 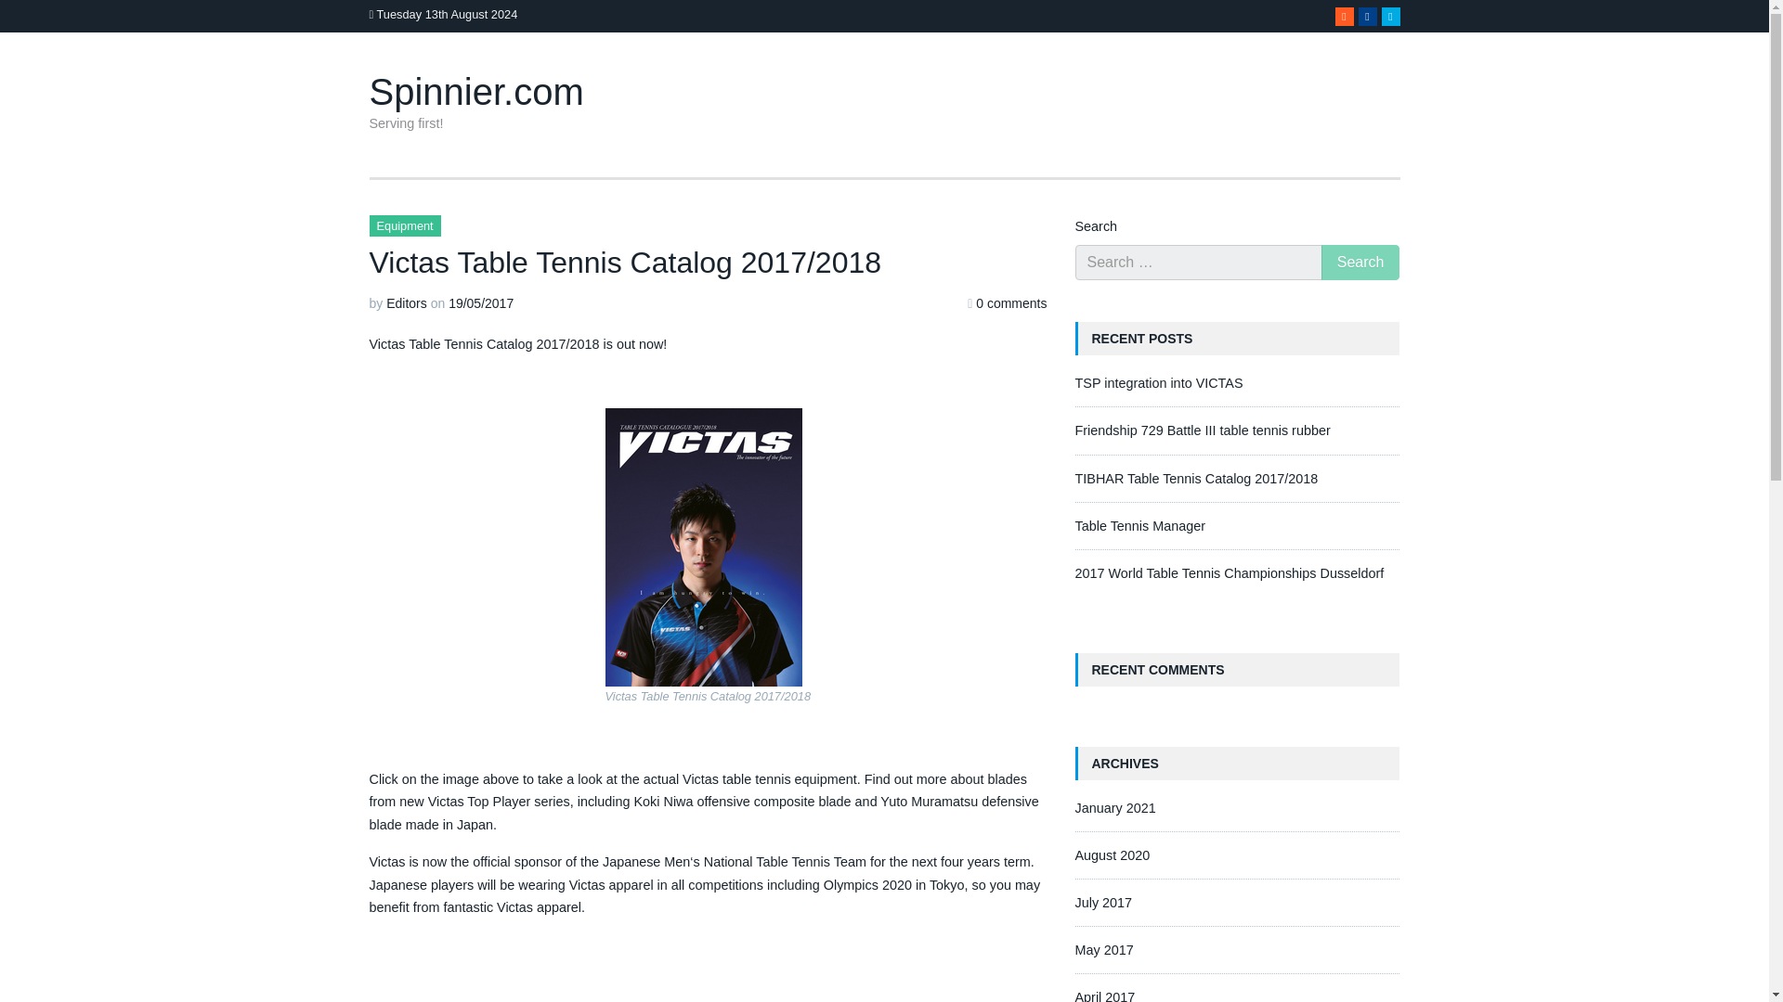 I want to click on 0 comments, so click(x=1010, y=302).